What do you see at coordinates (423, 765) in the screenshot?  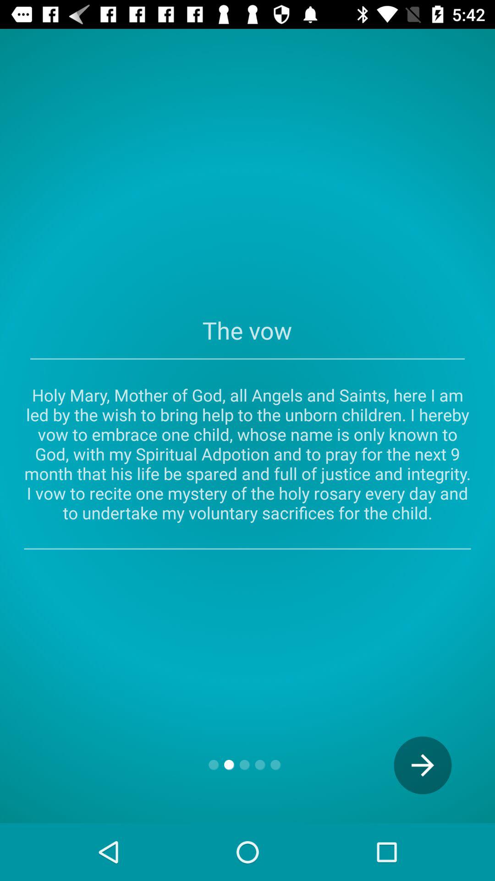 I see `next screen` at bounding box center [423, 765].